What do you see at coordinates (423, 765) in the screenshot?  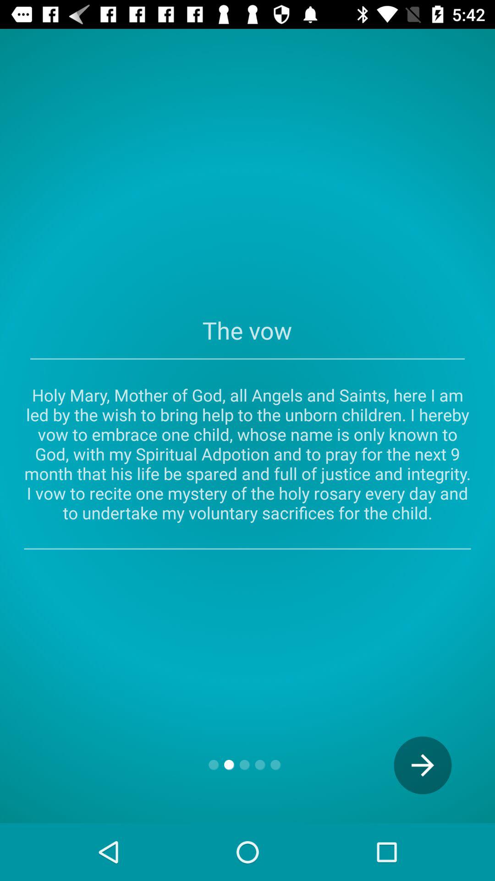 I see `next screen` at bounding box center [423, 765].